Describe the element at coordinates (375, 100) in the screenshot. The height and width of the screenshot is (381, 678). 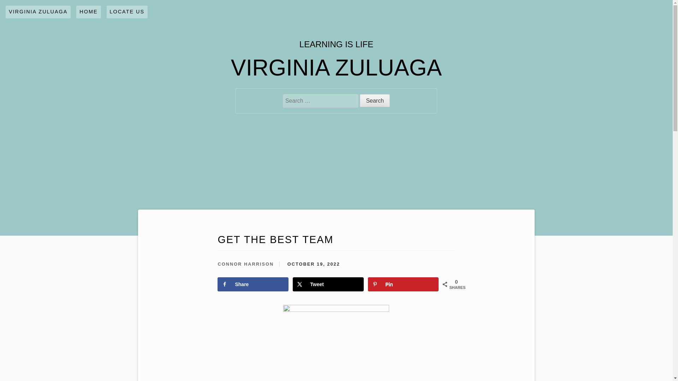
I see `Search` at that location.